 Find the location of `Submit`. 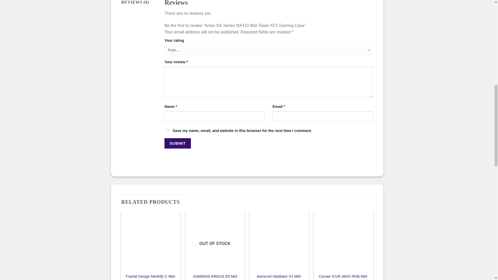

Submit is located at coordinates (177, 143).